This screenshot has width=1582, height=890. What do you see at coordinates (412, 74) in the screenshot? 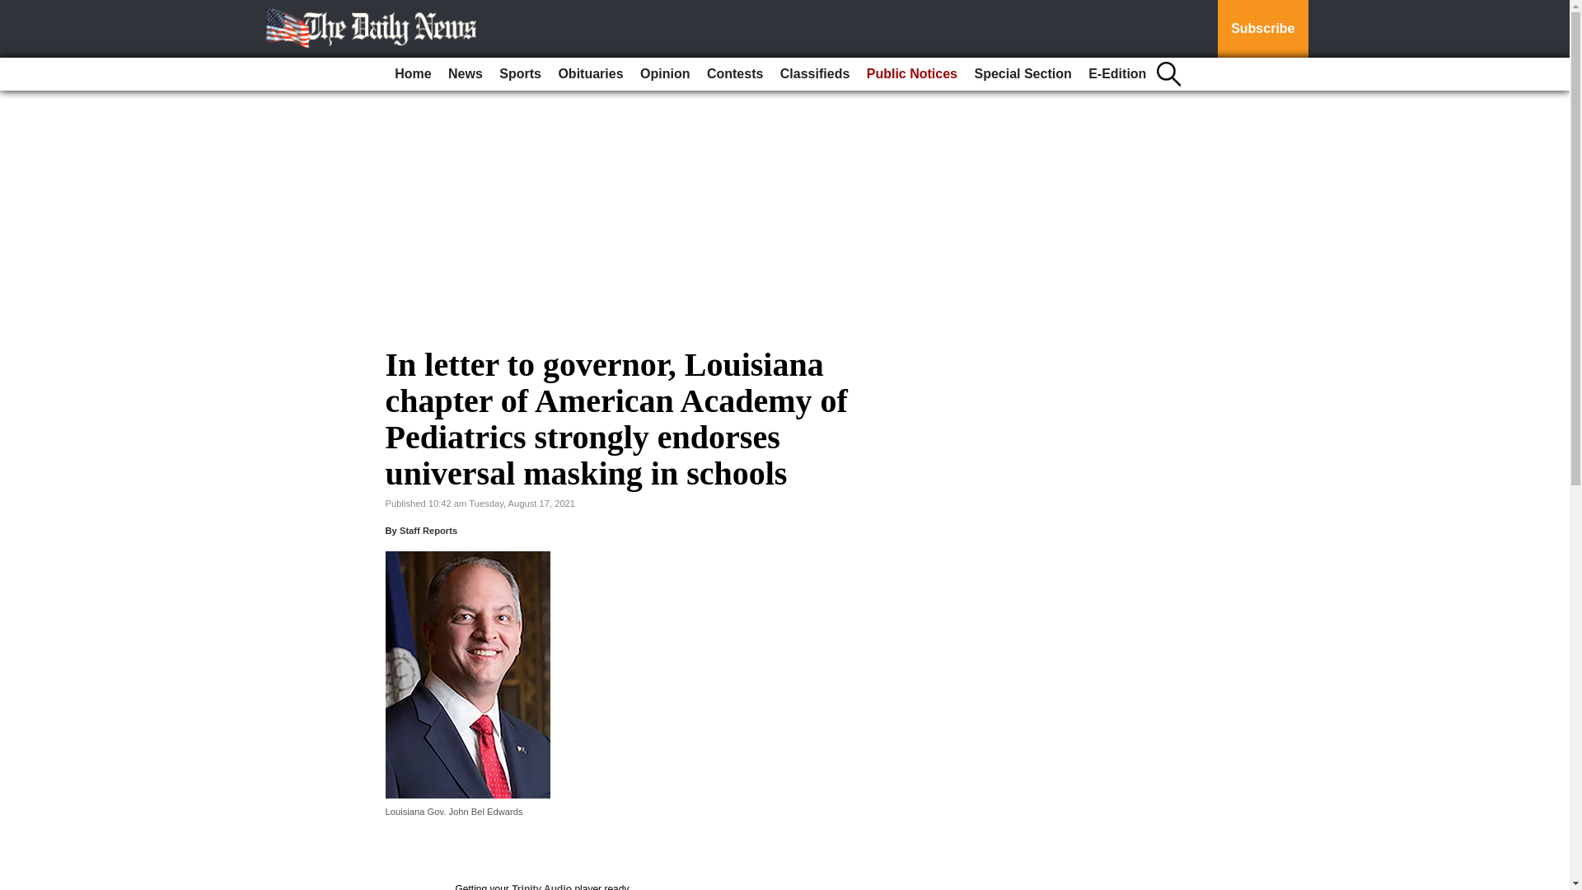
I see `Home` at bounding box center [412, 74].